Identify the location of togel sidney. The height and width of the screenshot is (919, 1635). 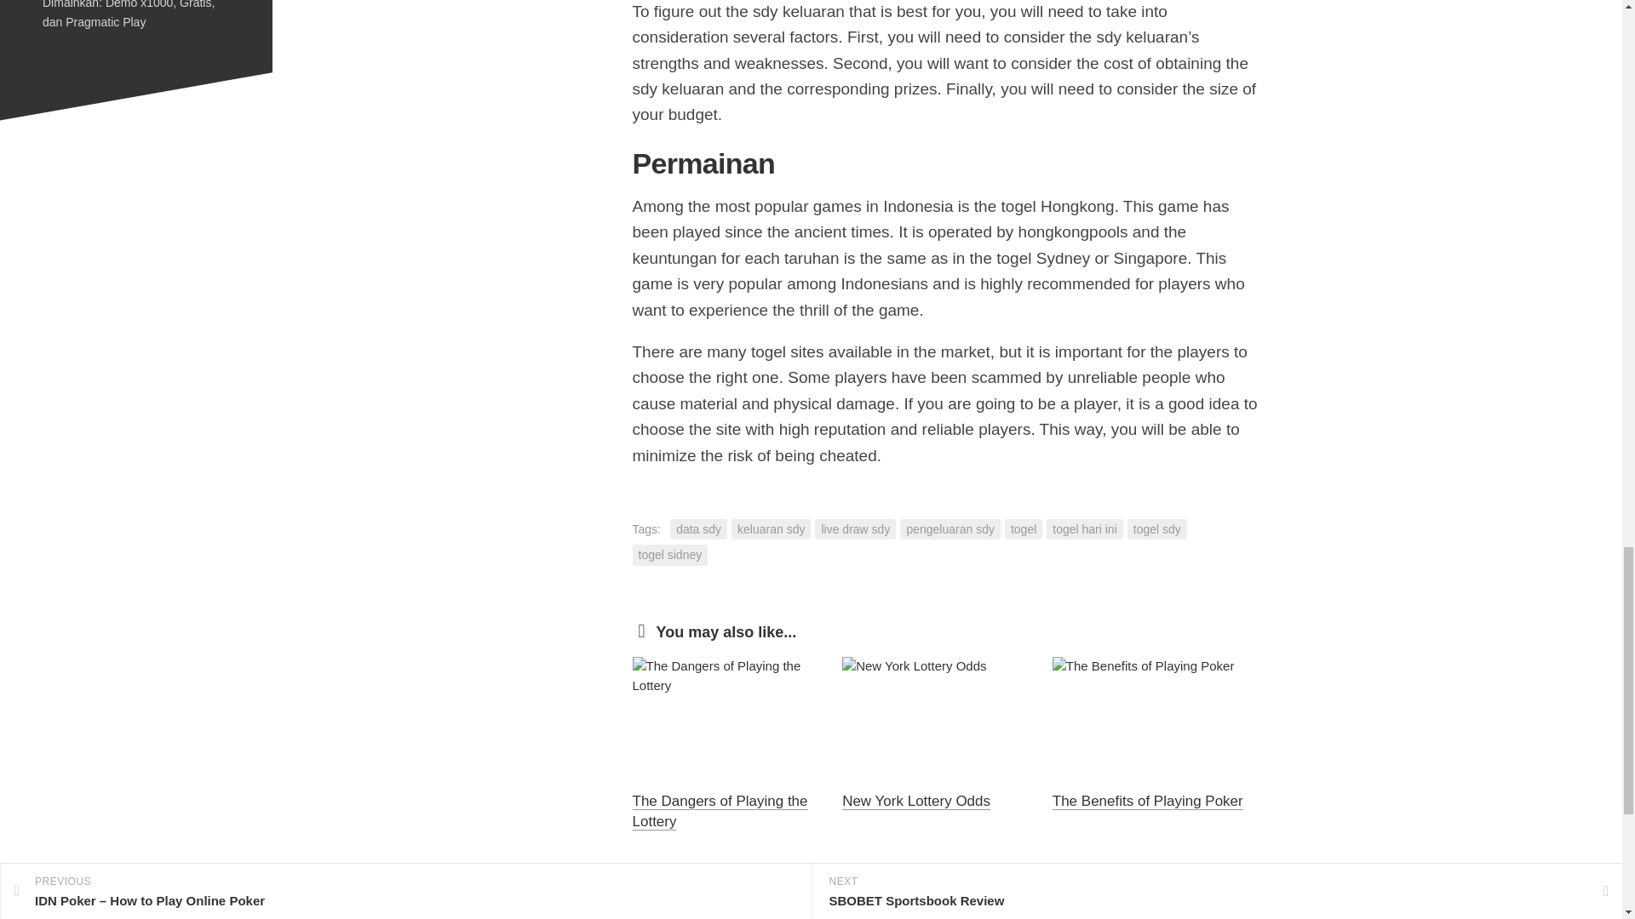
(669, 555).